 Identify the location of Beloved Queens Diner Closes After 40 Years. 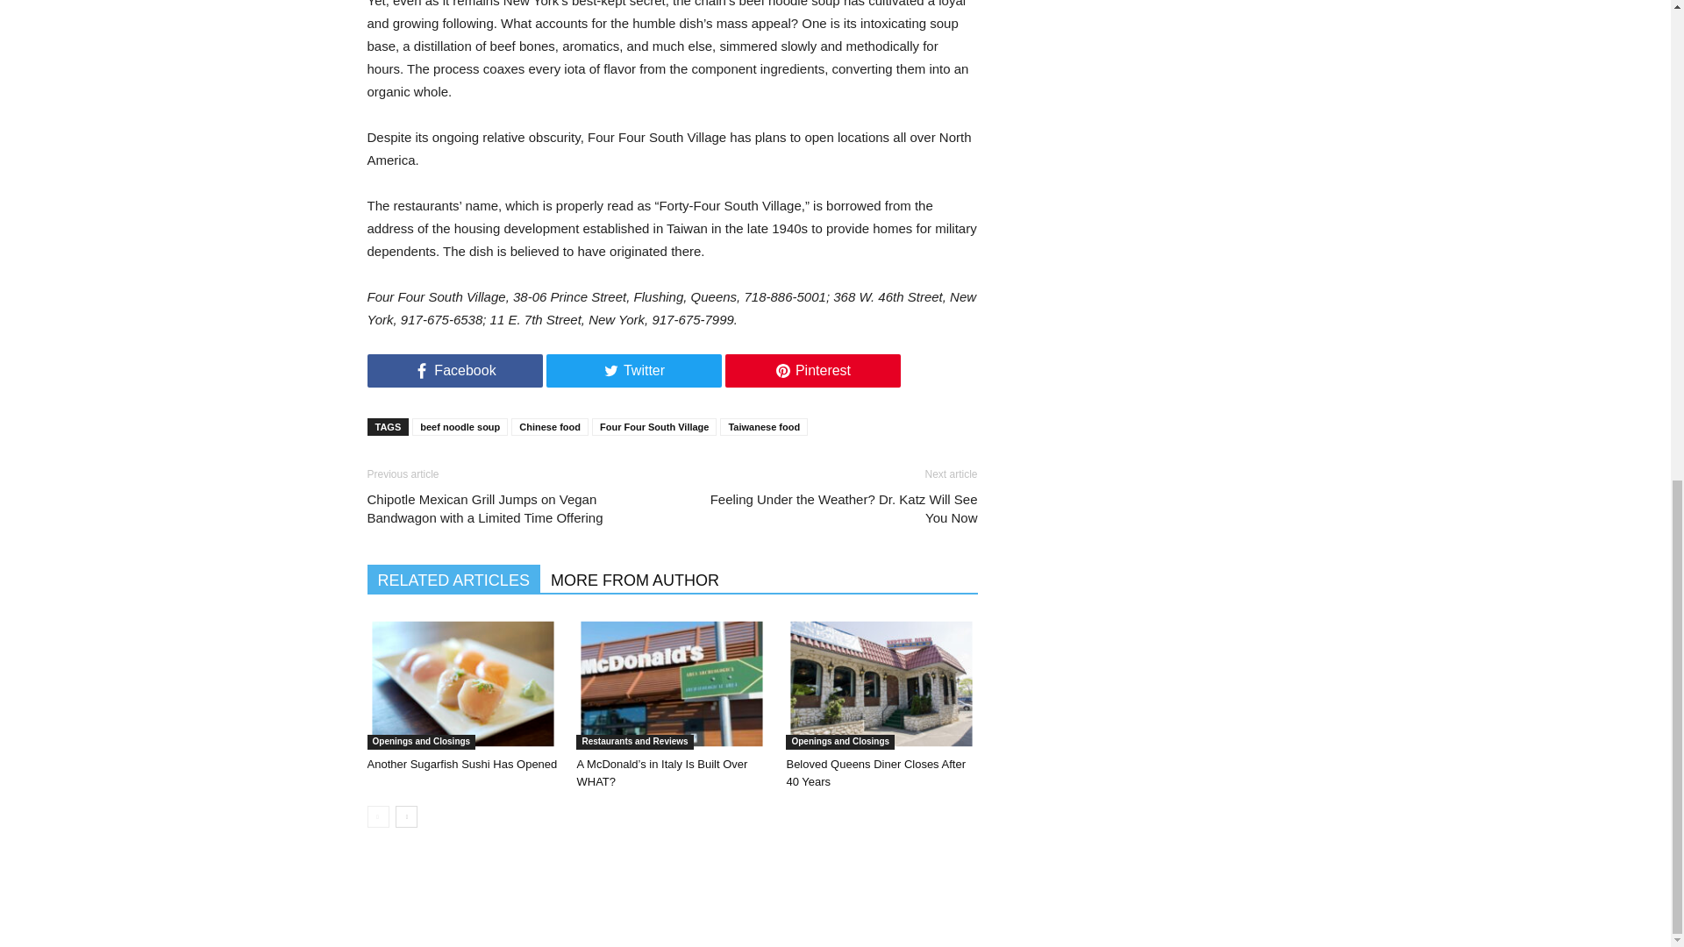
(875, 773).